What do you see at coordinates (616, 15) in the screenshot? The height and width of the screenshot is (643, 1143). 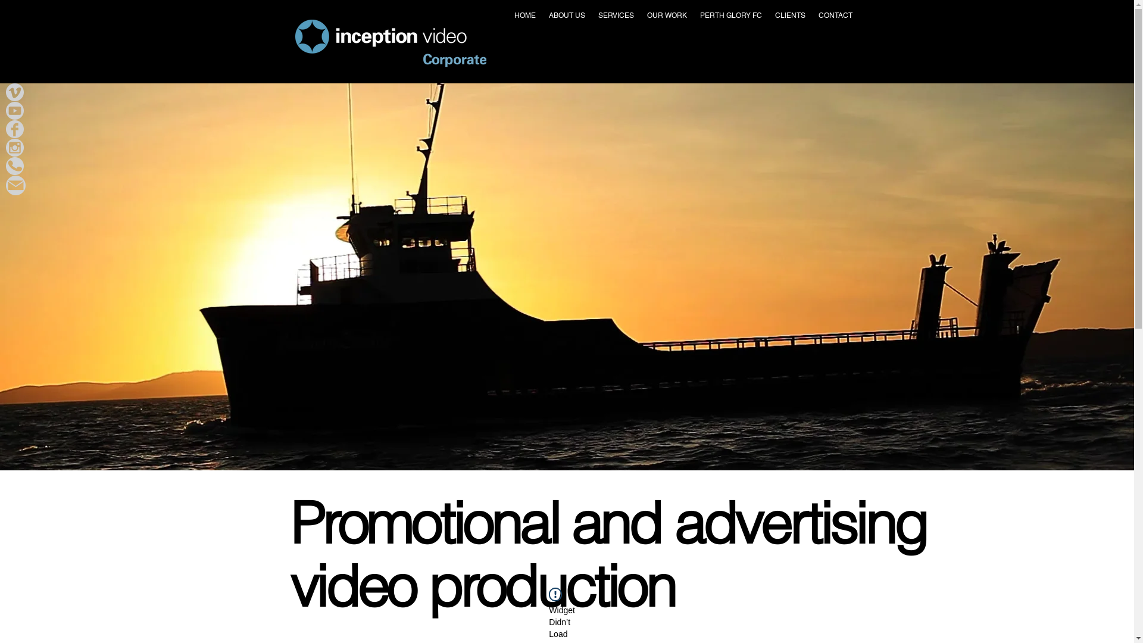 I see `SERVICES` at bounding box center [616, 15].